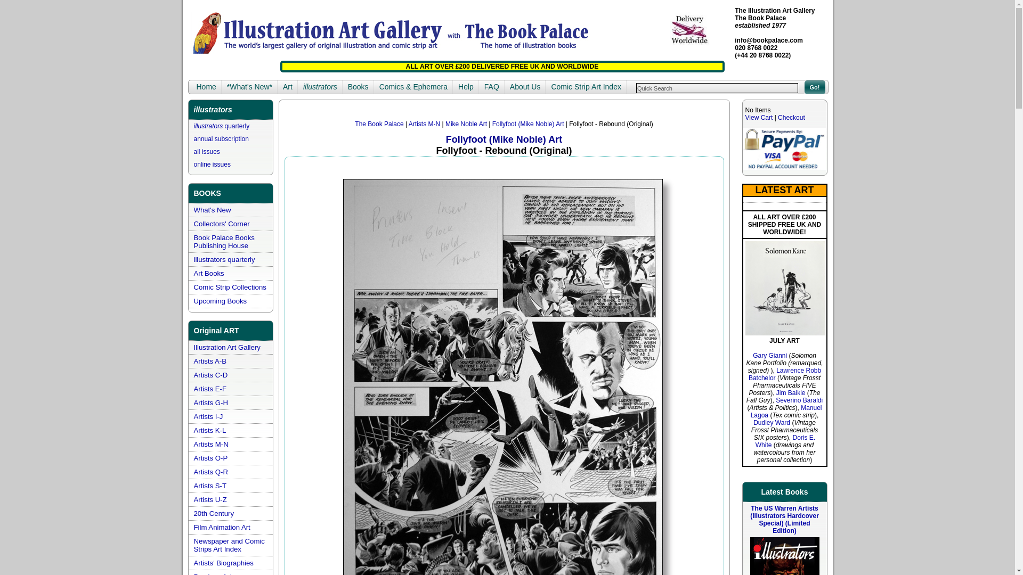 The image size is (1023, 575). What do you see at coordinates (358, 87) in the screenshot?
I see `Illustration Books` at bounding box center [358, 87].